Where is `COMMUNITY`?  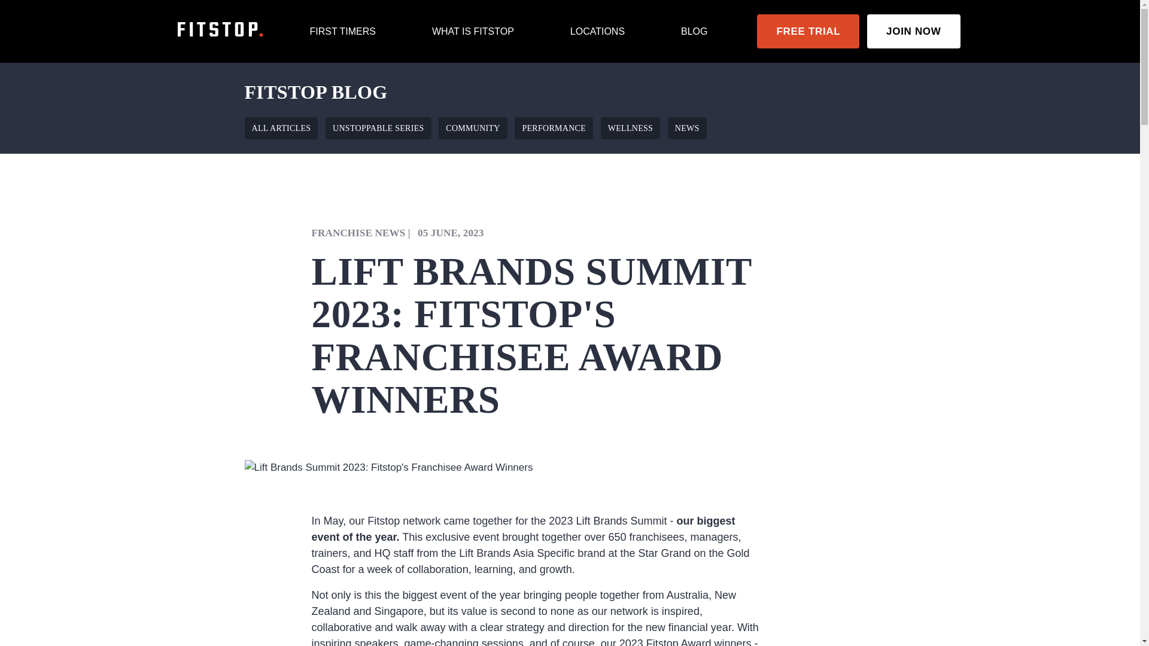
COMMUNITY is located at coordinates (473, 128).